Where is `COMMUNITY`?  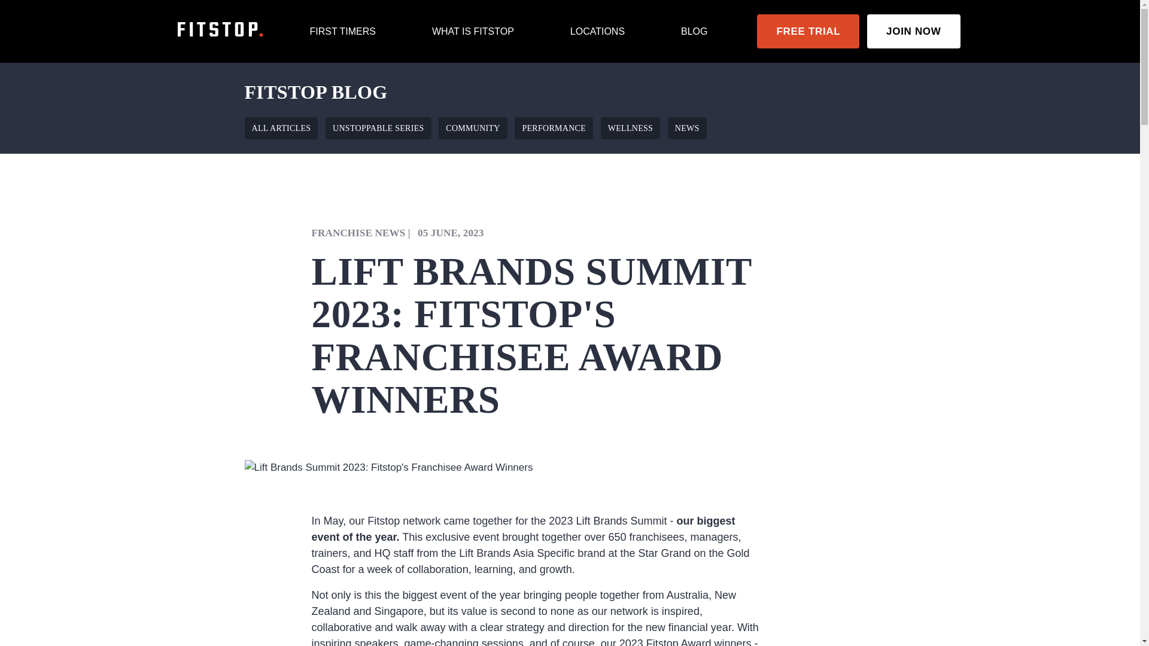
COMMUNITY is located at coordinates (473, 128).